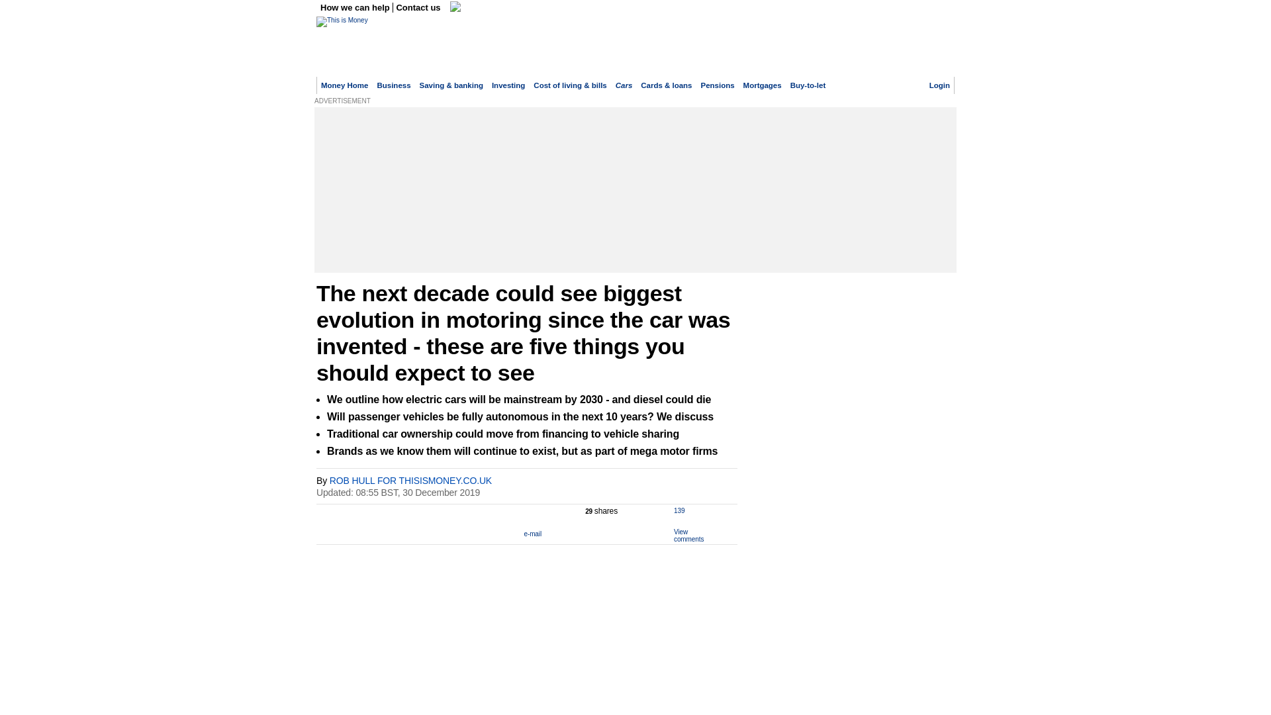 The height and width of the screenshot is (715, 1271). What do you see at coordinates (344, 85) in the screenshot?
I see `Money Home` at bounding box center [344, 85].